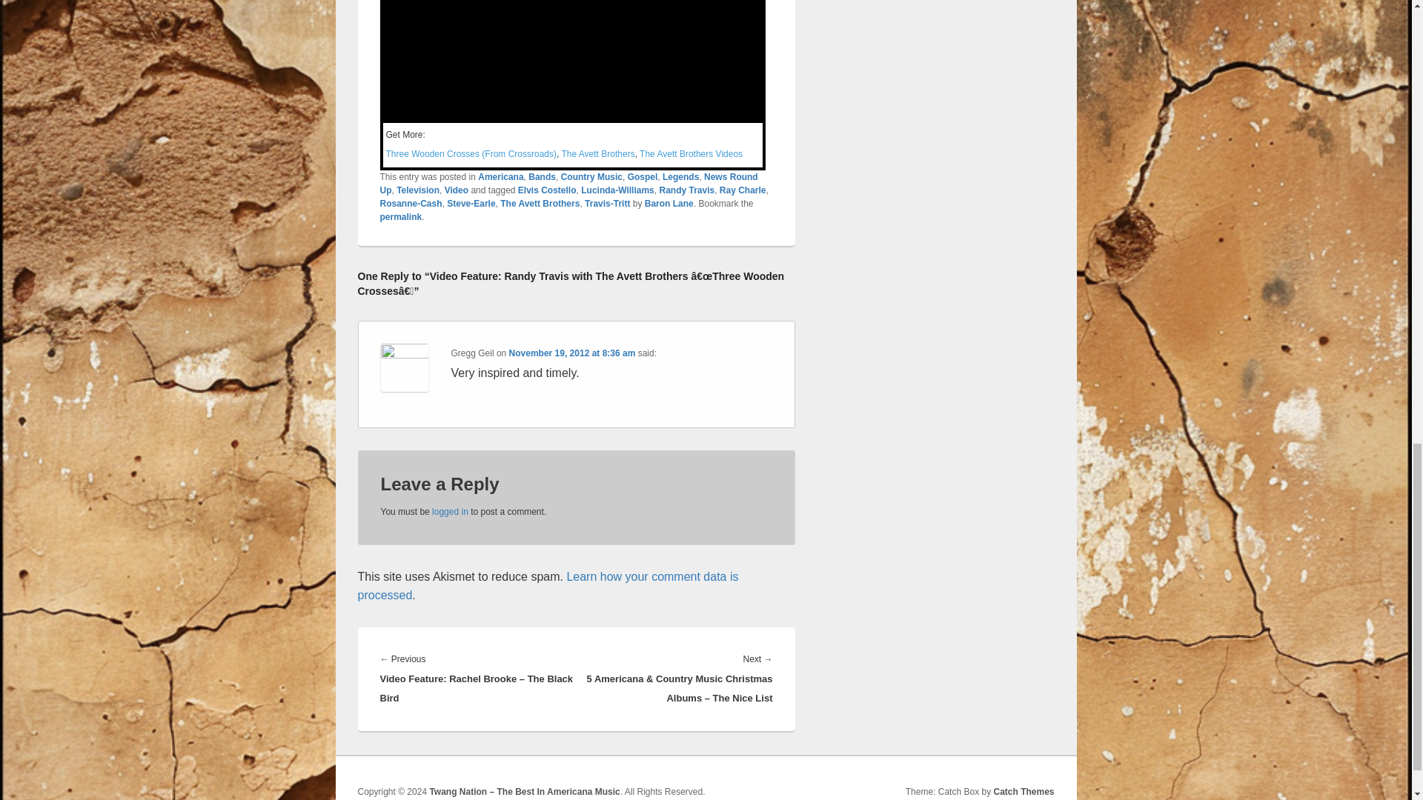 The image size is (1423, 800). Describe the element at coordinates (456, 190) in the screenshot. I see `Video` at that location.